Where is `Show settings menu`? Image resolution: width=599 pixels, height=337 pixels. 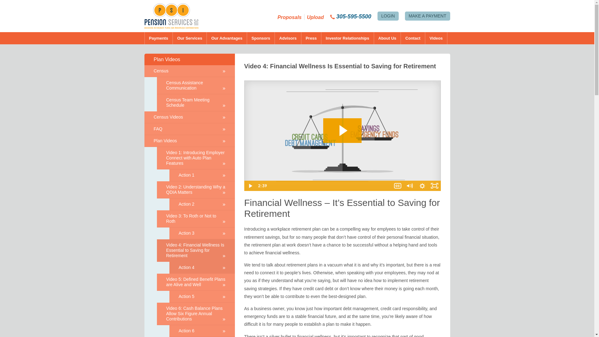 Show settings menu is located at coordinates (422, 186).